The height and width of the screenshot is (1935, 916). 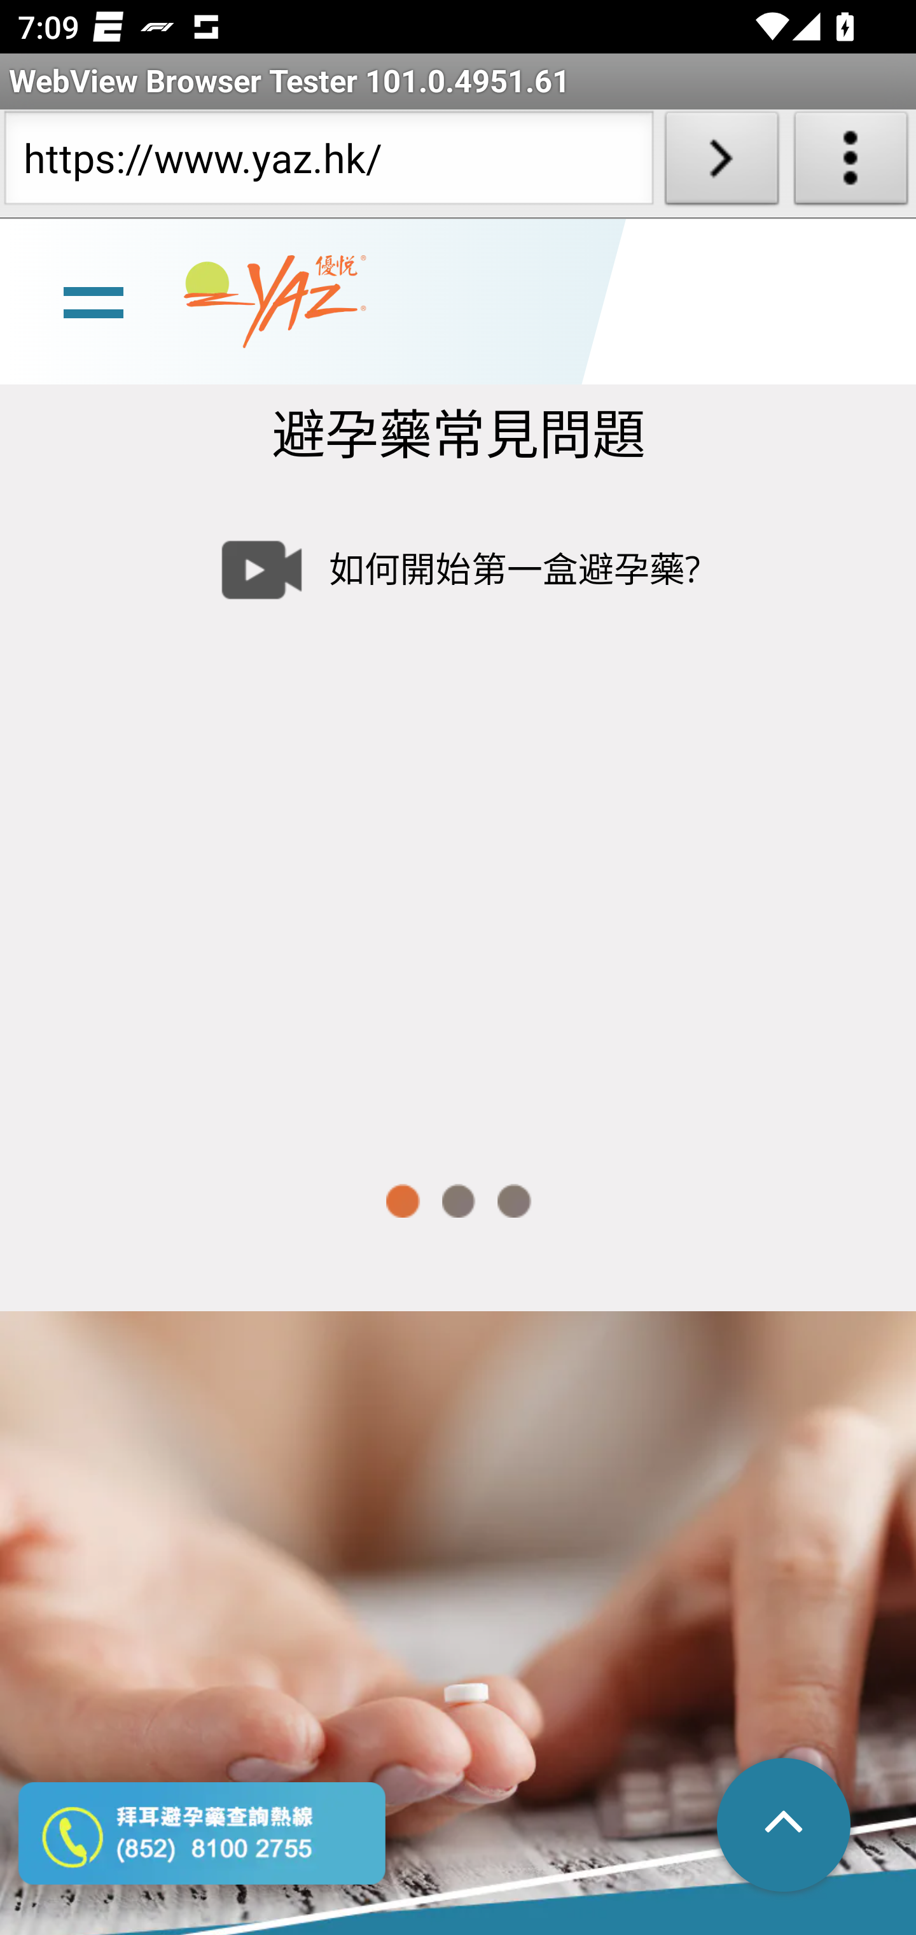 What do you see at coordinates (458, 1202) in the screenshot?
I see `2 of 3` at bounding box center [458, 1202].